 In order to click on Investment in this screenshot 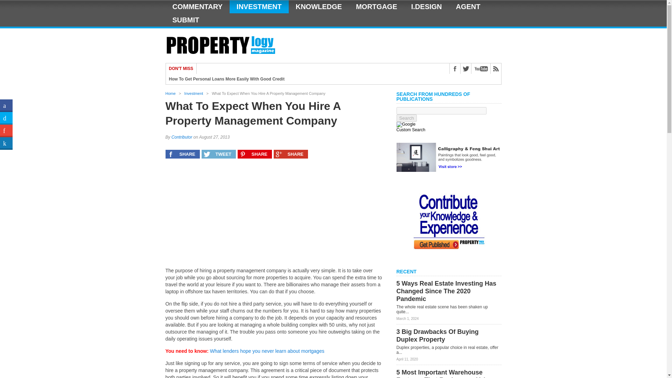, I will do `click(194, 93)`.